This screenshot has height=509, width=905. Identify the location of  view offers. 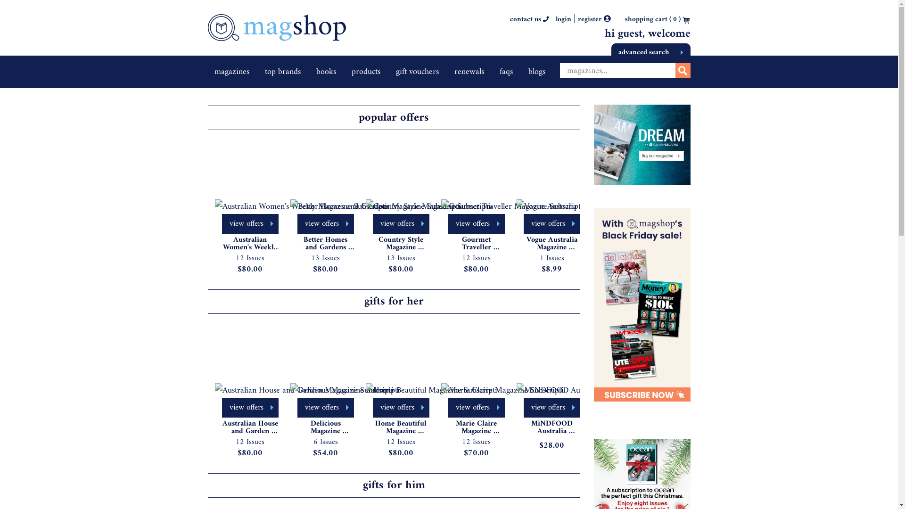
(325, 408).